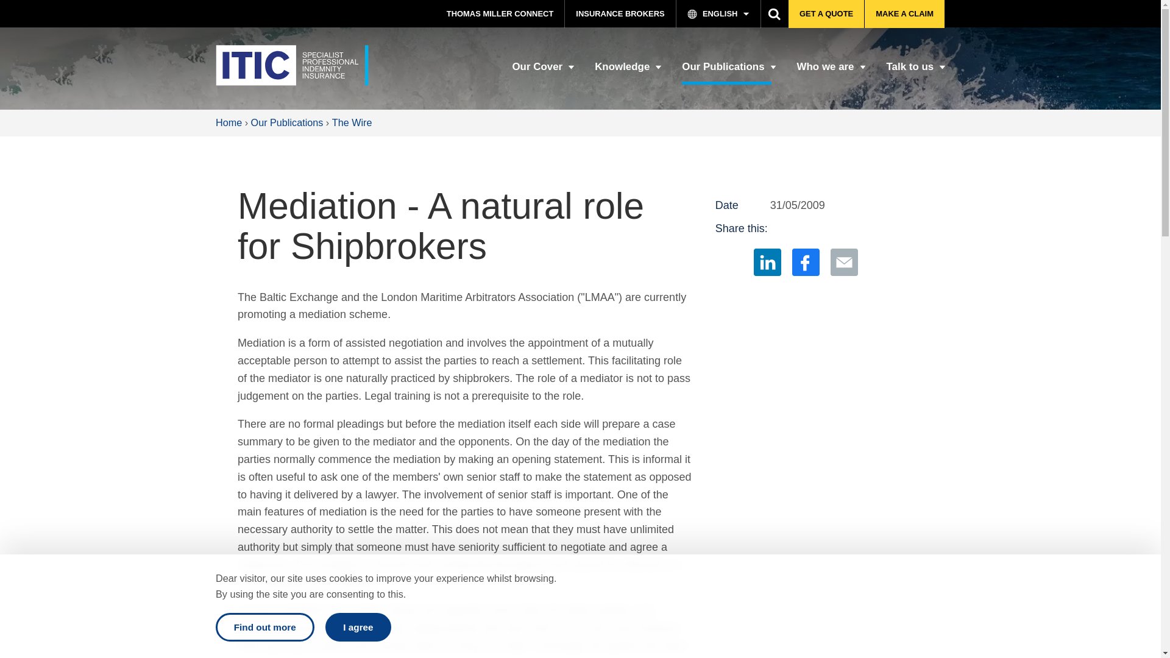  I want to click on MAKE A CLAIM, so click(904, 14).